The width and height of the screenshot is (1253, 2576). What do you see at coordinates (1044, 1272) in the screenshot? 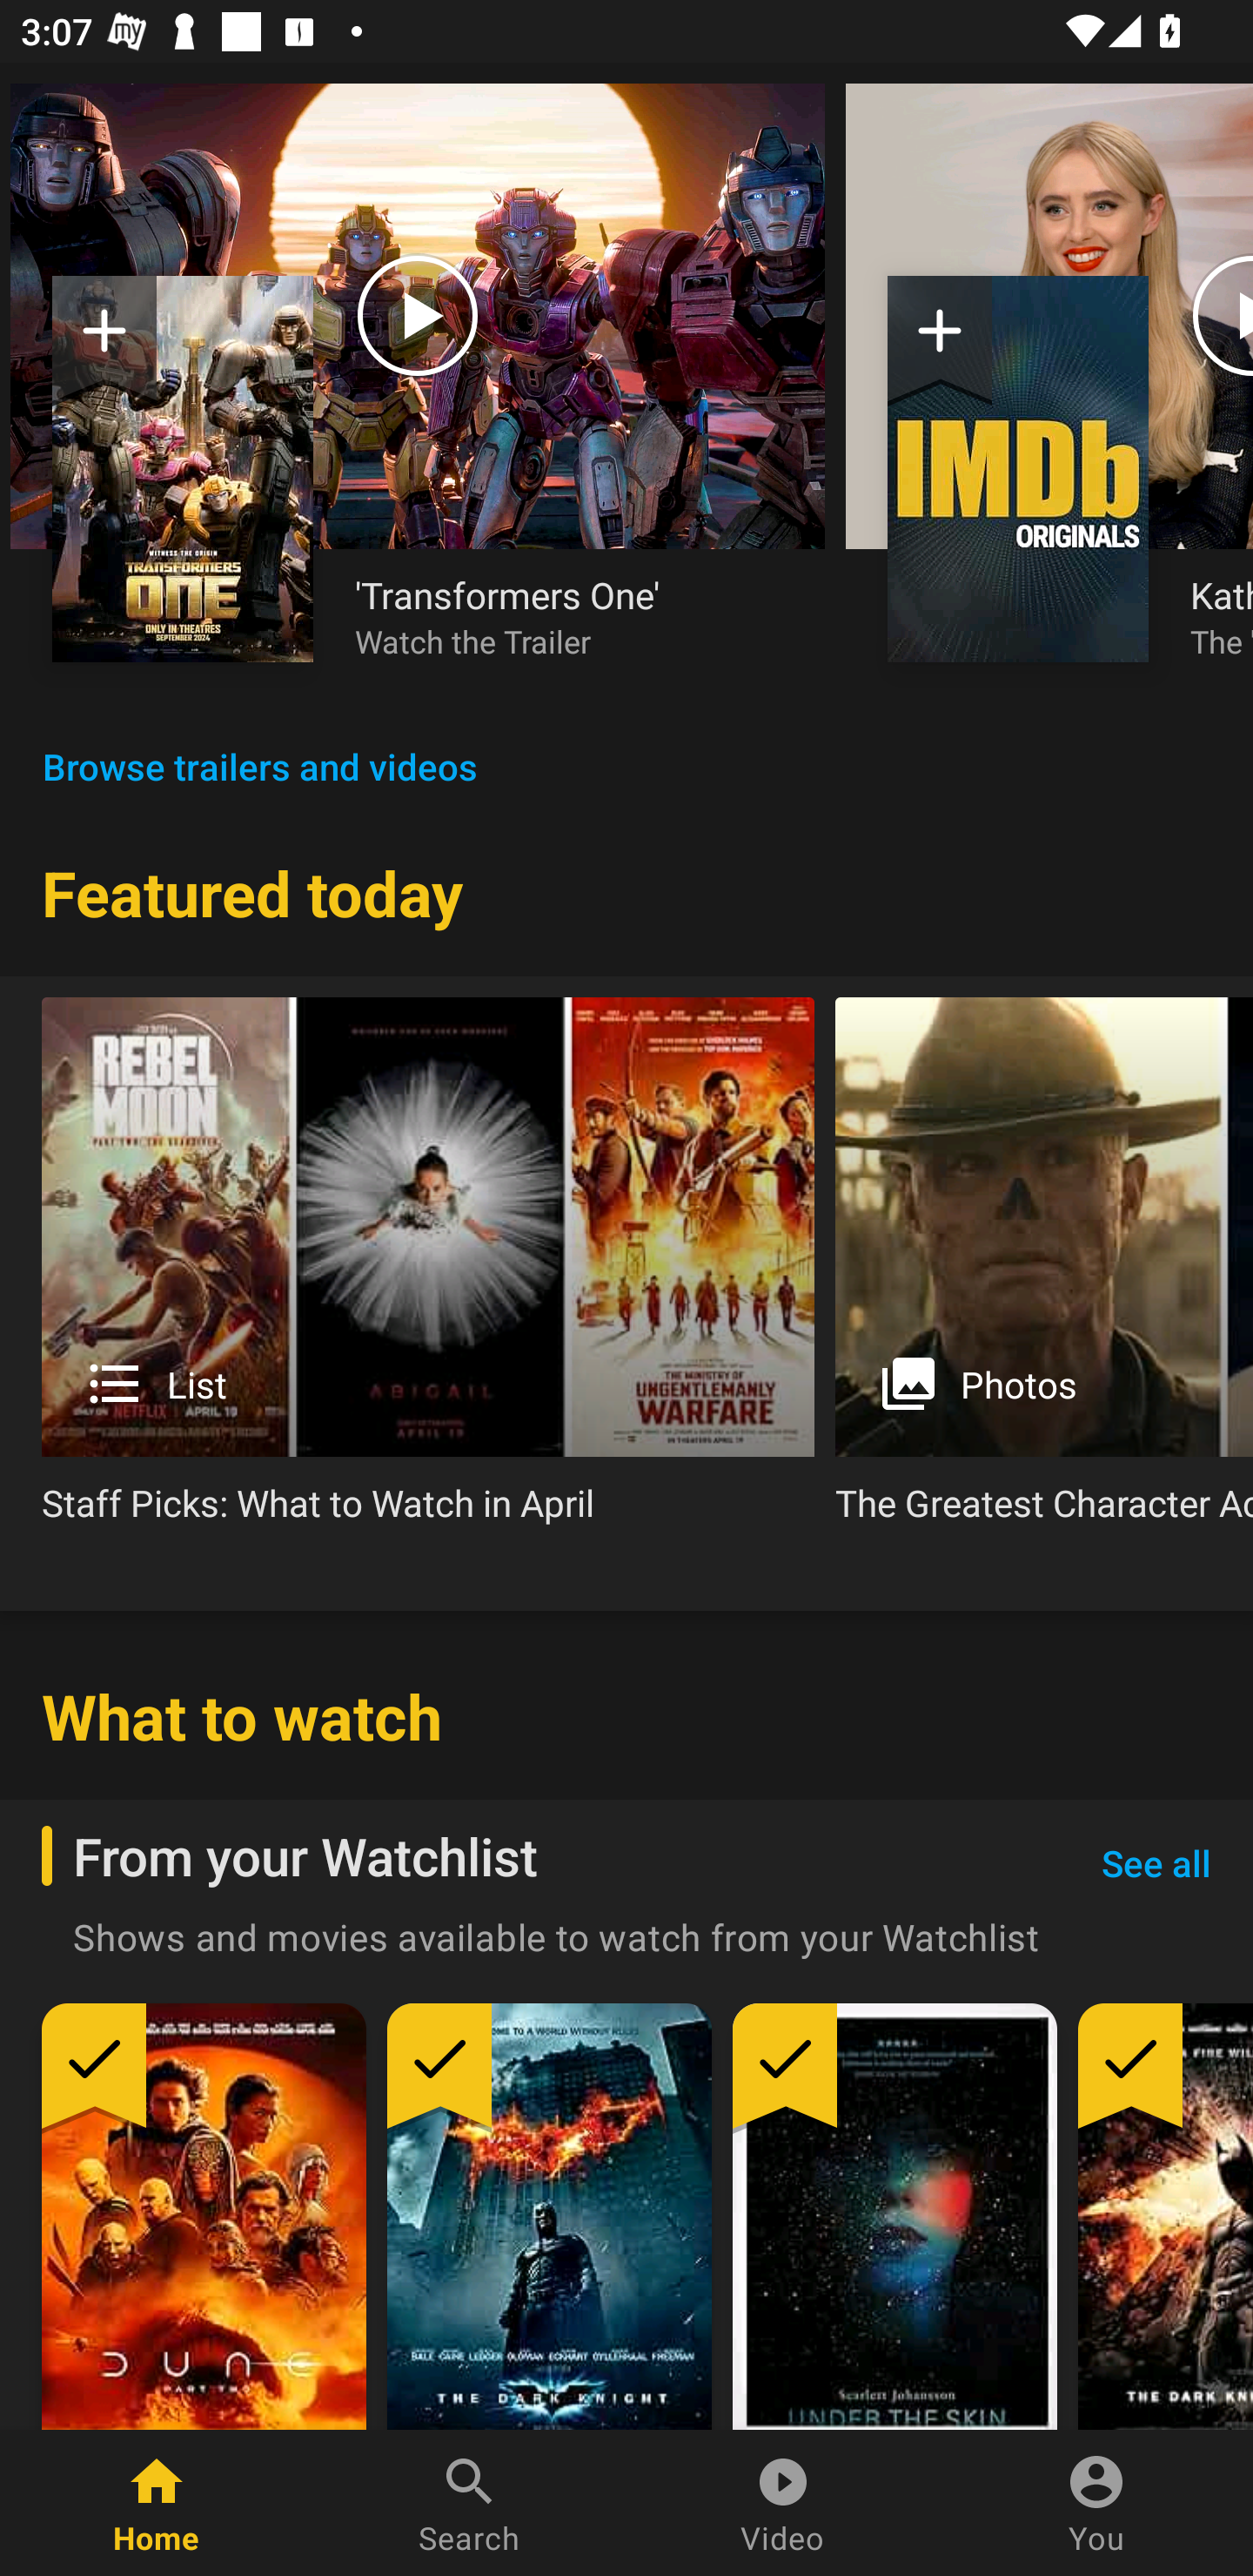
I see `Photos The Greatest Character Actors of All Time` at bounding box center [1044, 1272].